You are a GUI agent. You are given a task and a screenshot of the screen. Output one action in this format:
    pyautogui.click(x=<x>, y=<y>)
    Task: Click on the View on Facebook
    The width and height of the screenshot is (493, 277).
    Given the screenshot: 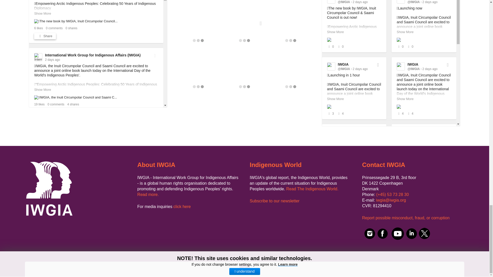 What is the action you would take?
    pyautogui.click(x=155, y=208)
    